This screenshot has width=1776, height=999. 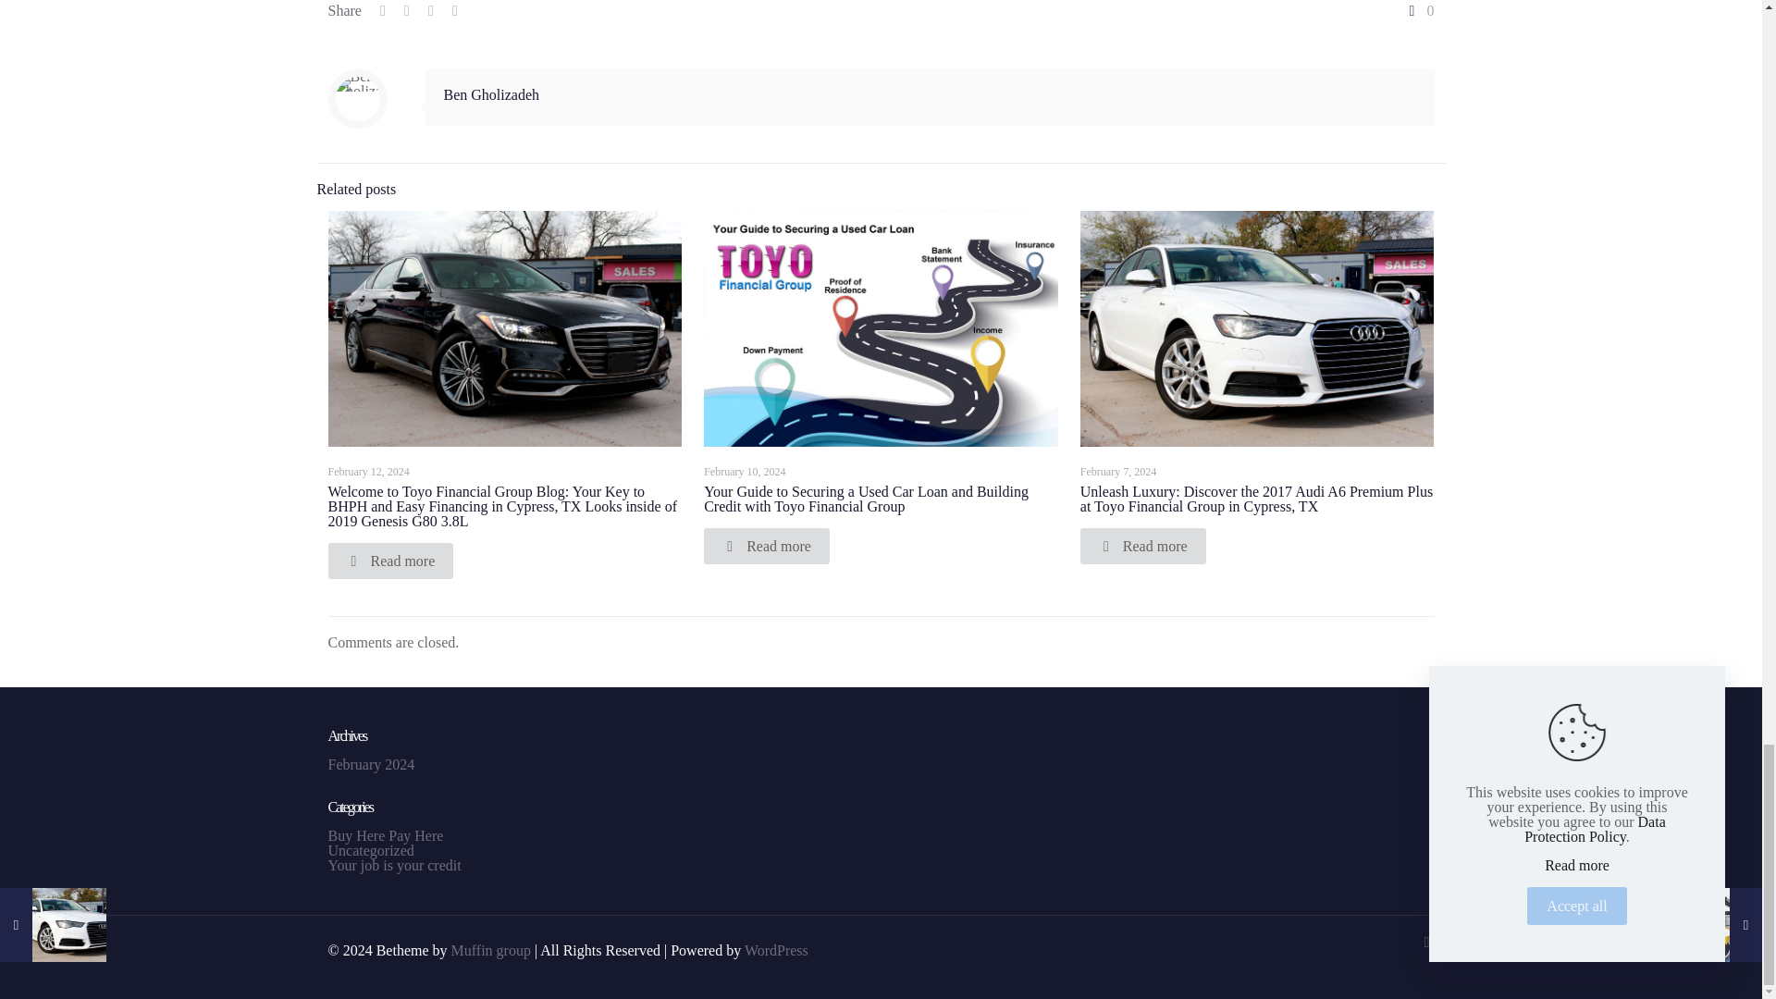 I want to click on Uncategorized, so click(x=370, y=850).